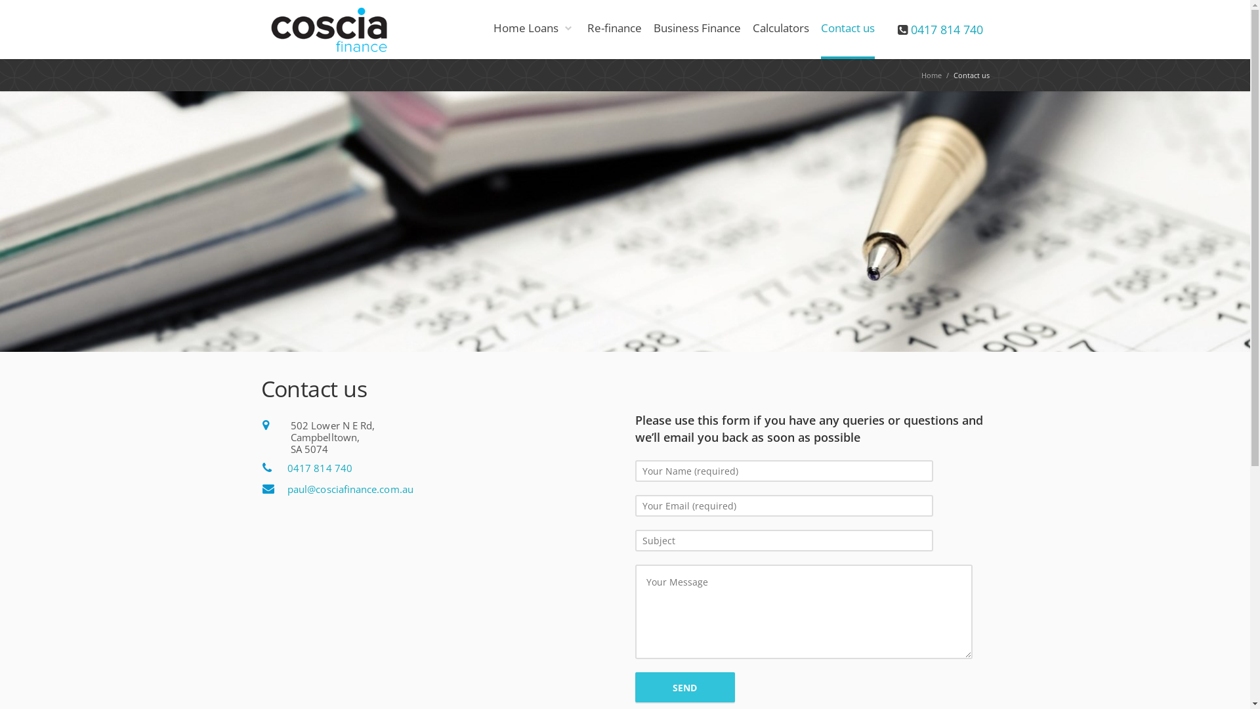  What do you see at coordinates (336, 30) in the screenshot?
I see `coscia finance` at bounding box center [336, 30].